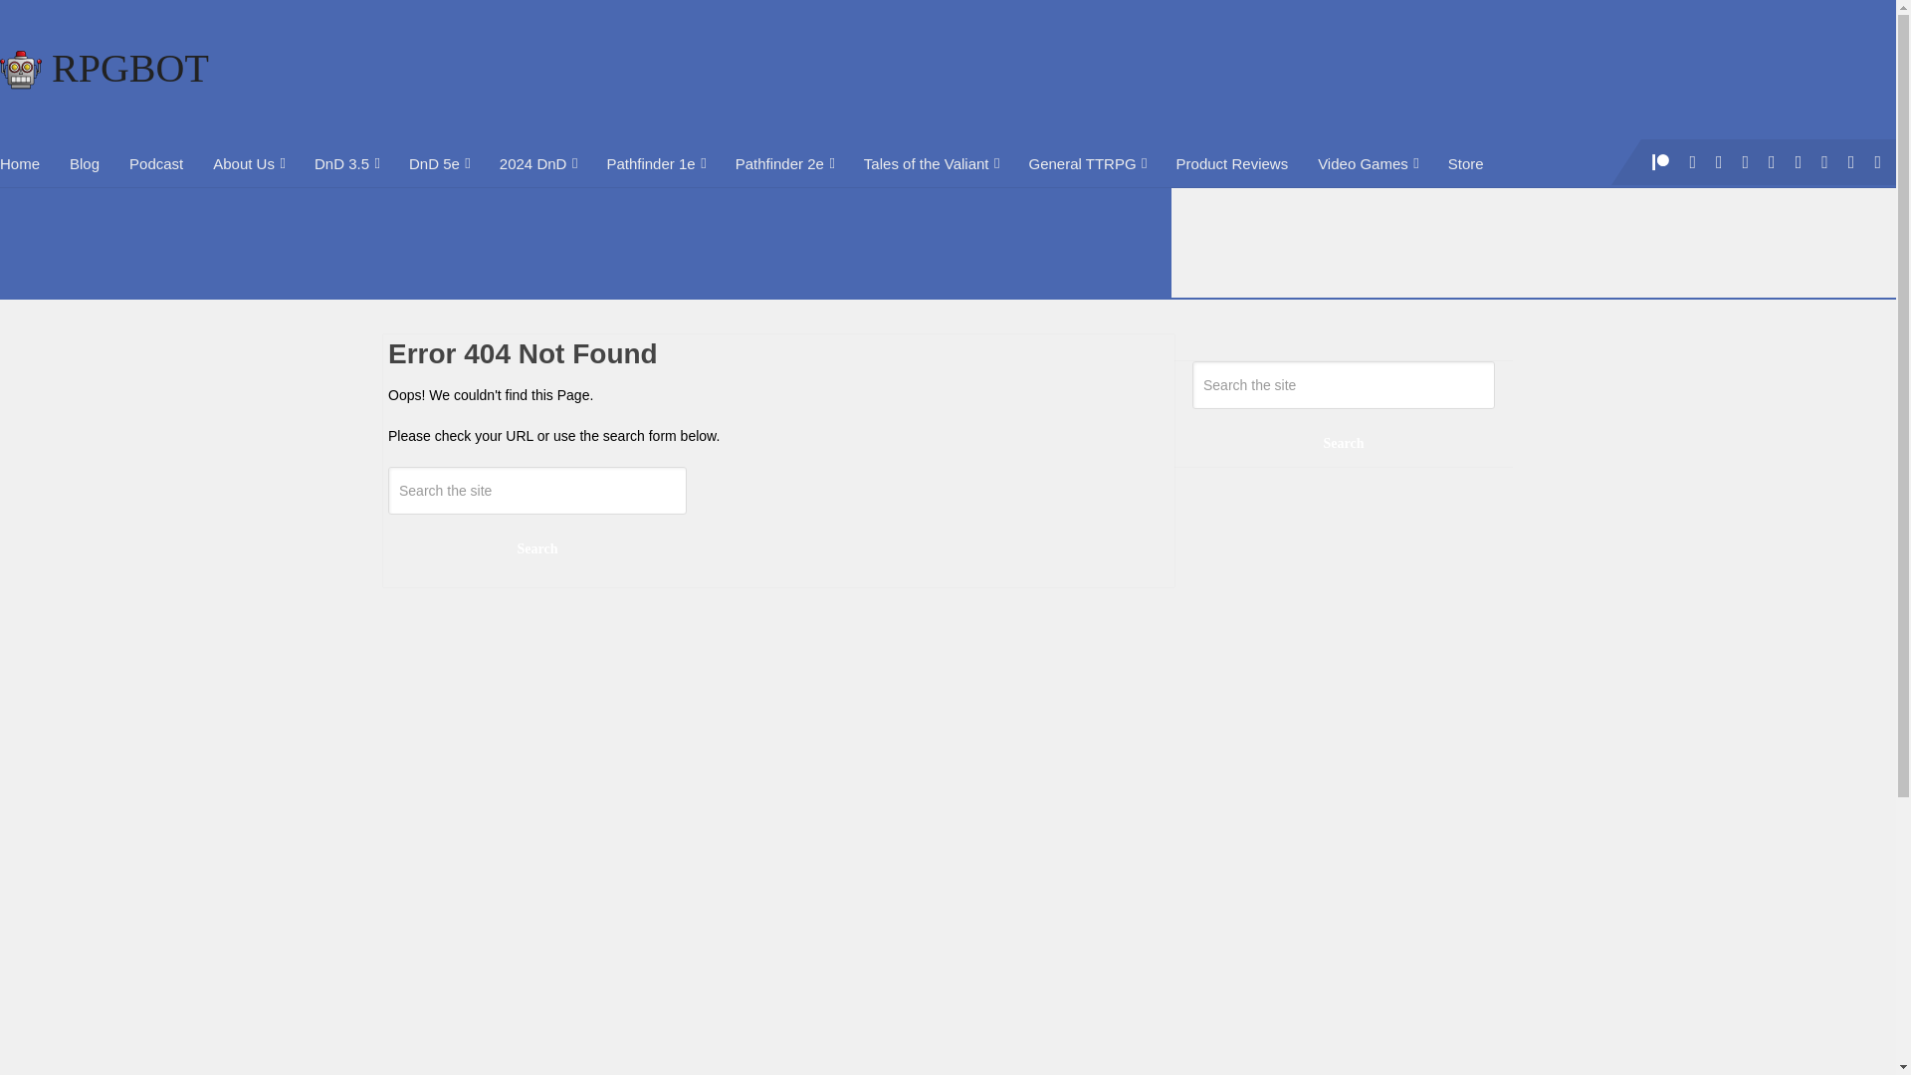 The height and width of the screenshot is (1075, 1911). What do you see at coordinates (85, 163) in the screenshot?
I see `Blog` at bounding box center [85, 163].